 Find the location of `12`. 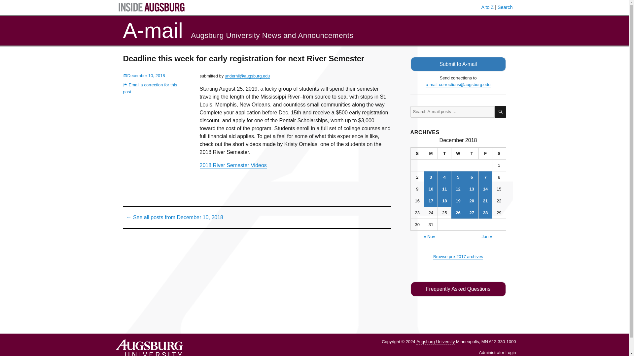

12 is located at coordinates (458, 189).